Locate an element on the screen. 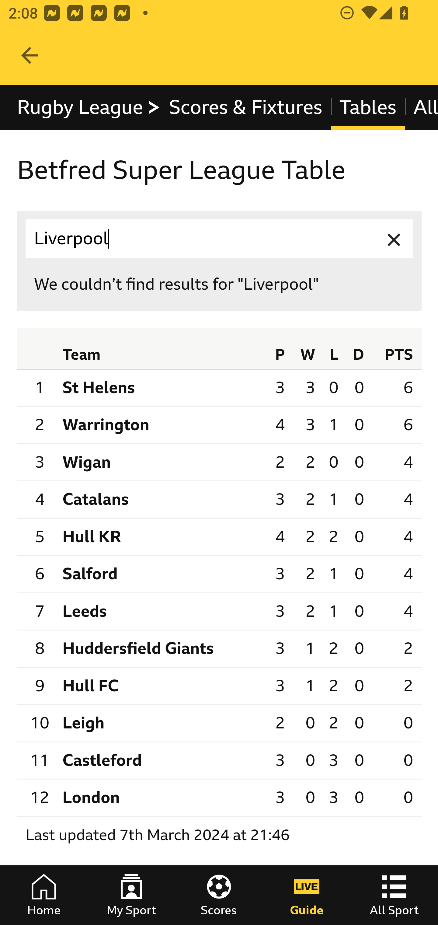 The height and width of the screenshot is (925, 438). All Sport is located at coordinates (394, 895).